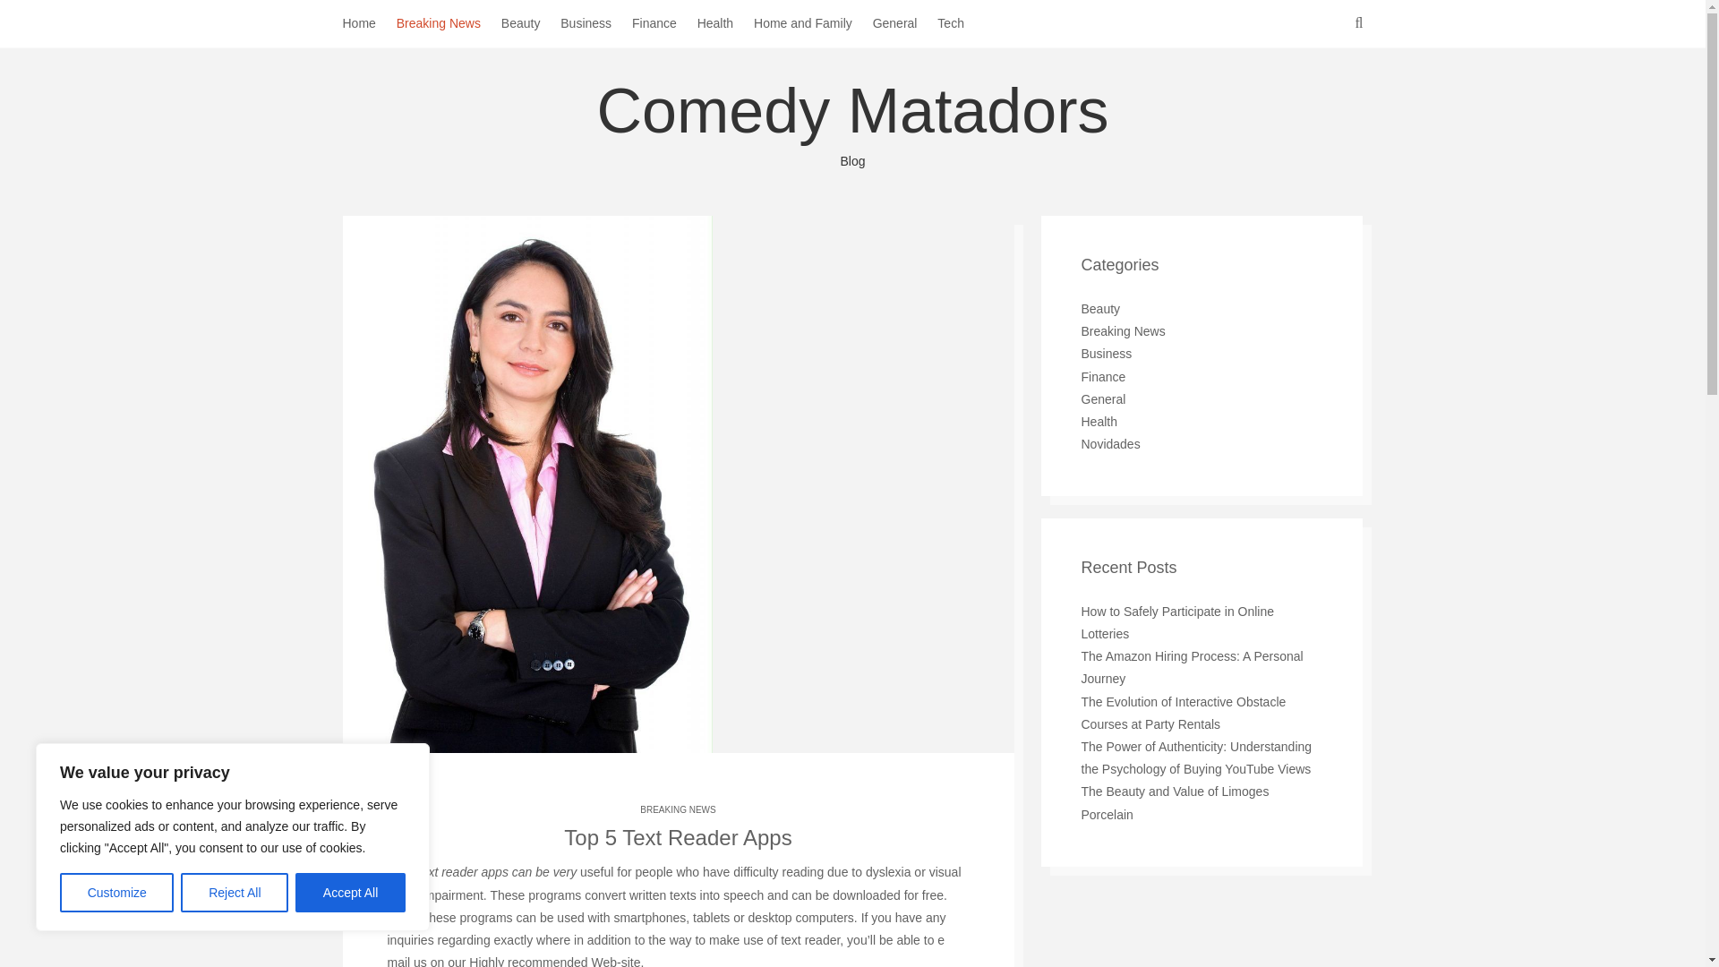 The height and width of the screenshot is (967, 1719). What do you see at coordinates (677, 809) in the screenshot?
I see `BREAKING NEWS` at bounding box center [677, 809].